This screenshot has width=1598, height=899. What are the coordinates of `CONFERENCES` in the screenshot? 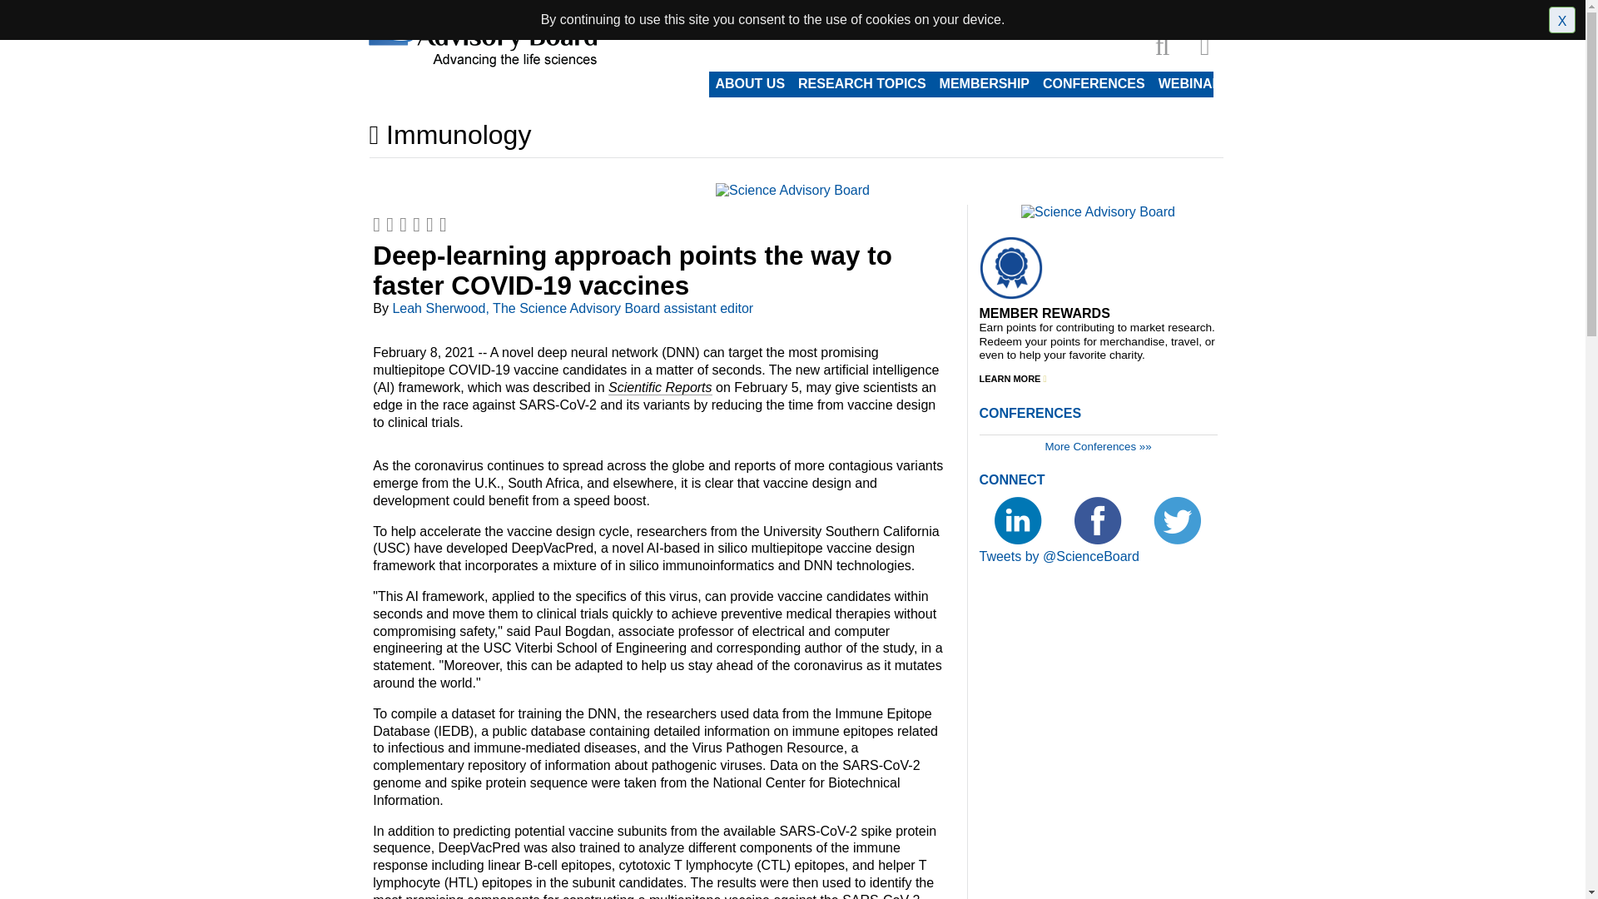 It's located at (1094, 83).